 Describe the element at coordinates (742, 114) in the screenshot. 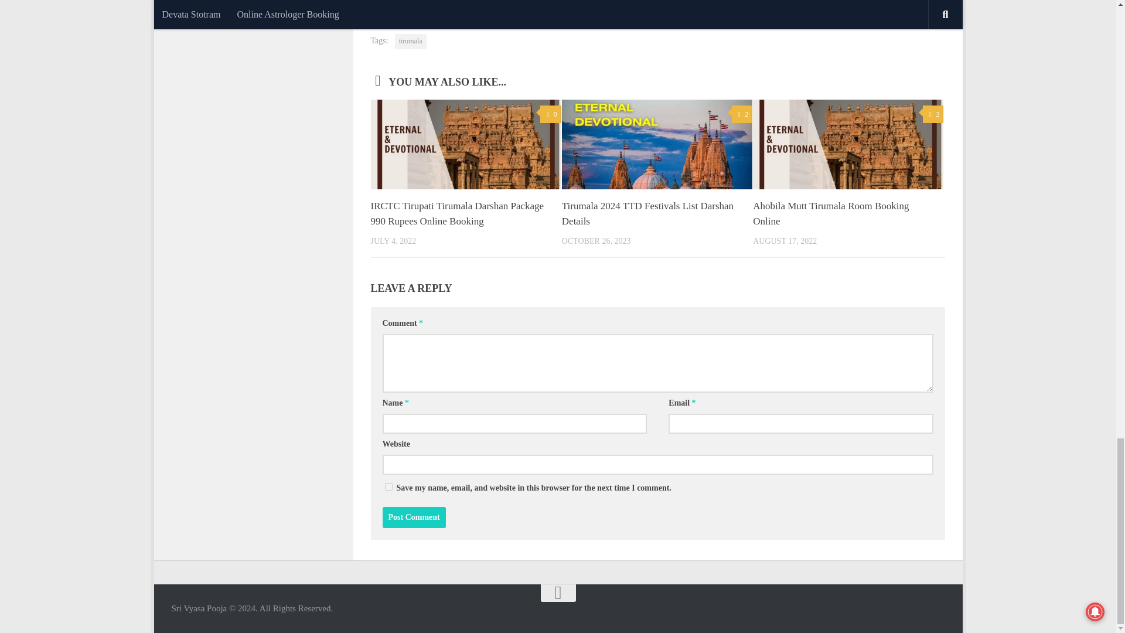

I see `2` at that location.